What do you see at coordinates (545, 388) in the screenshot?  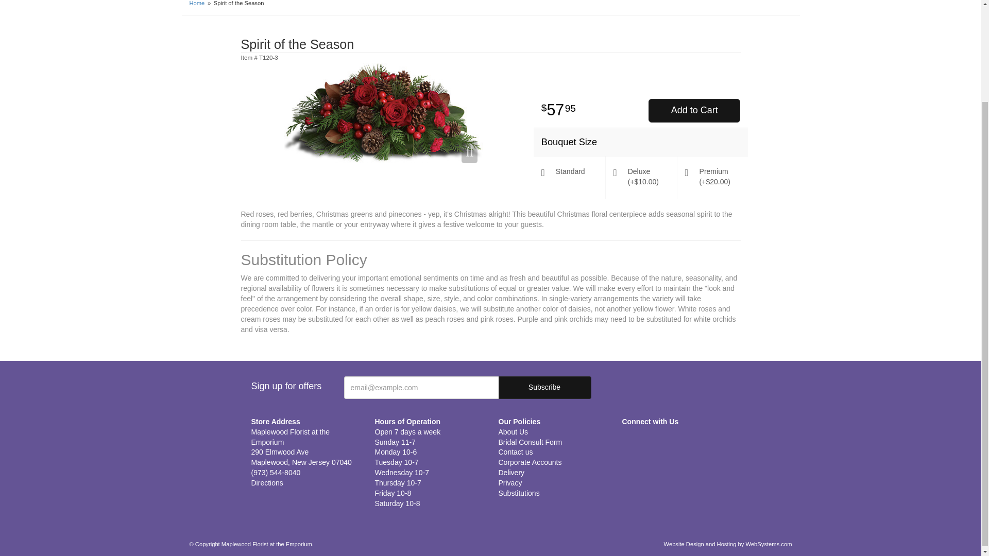 I see `Subscribe` at bounding box center [545, 388].